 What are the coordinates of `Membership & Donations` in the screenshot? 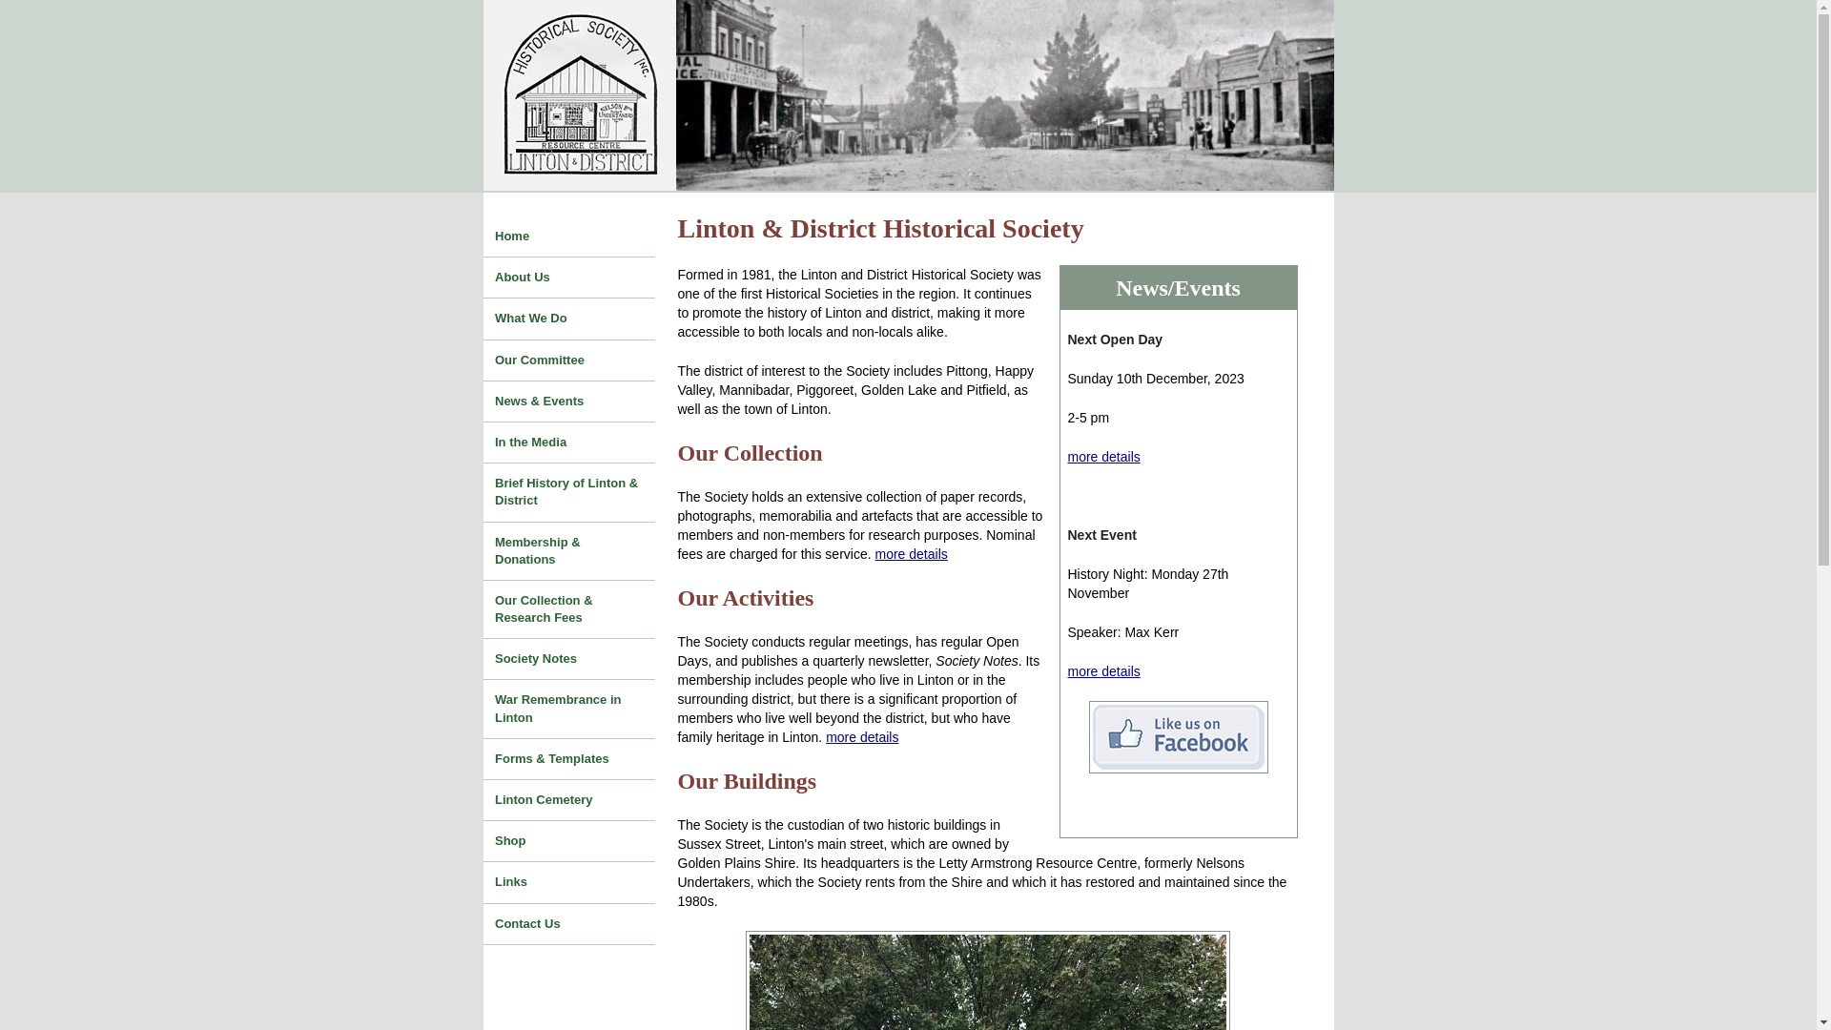 It's located at (568, 551).